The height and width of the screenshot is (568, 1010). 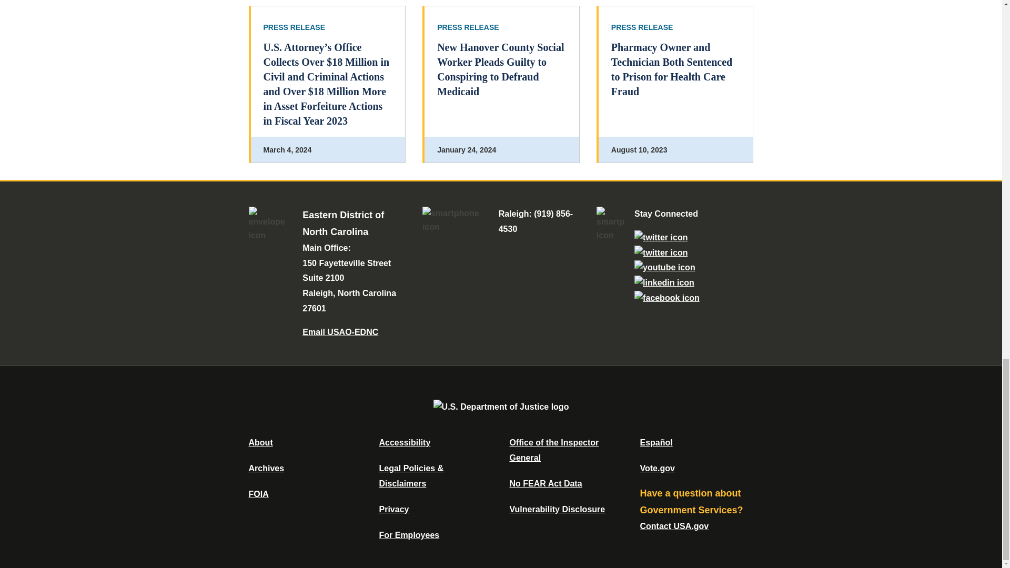 What do you see at coordinates (404, 442) in the screenshot?
I see `Accessibility Statement` at bounding box center [404, 442].